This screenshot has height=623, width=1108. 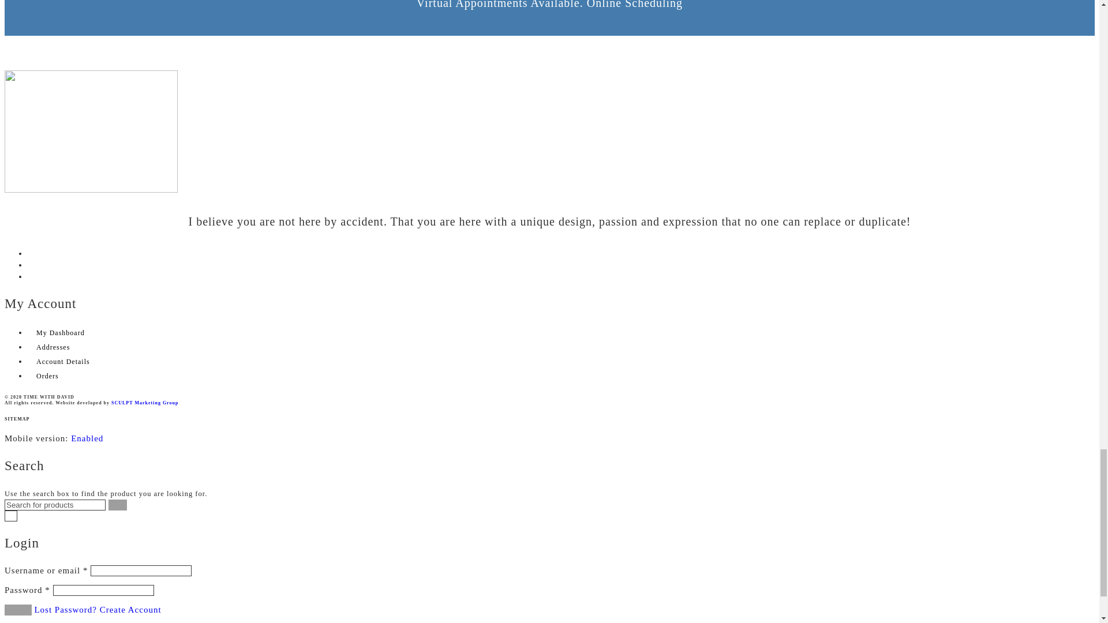 What do you see at coordinates (32, 264) in the screenshot?
I see `Twitter` at bounding box center [32, 264].